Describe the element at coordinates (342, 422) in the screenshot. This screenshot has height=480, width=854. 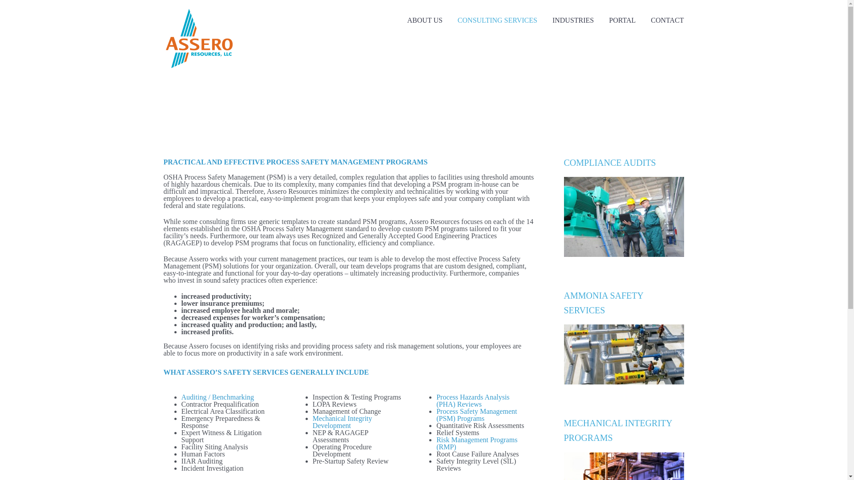
I see `Mechanical Integrity Development` at that location.